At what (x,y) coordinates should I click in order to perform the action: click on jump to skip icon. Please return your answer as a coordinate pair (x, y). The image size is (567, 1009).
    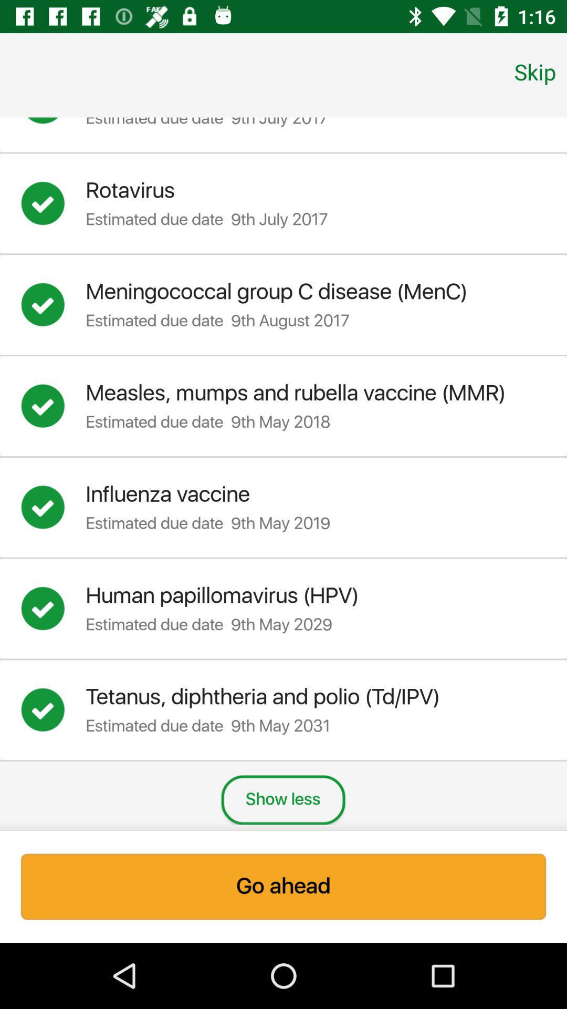
    Looking at the image, I should click on (535, 71).